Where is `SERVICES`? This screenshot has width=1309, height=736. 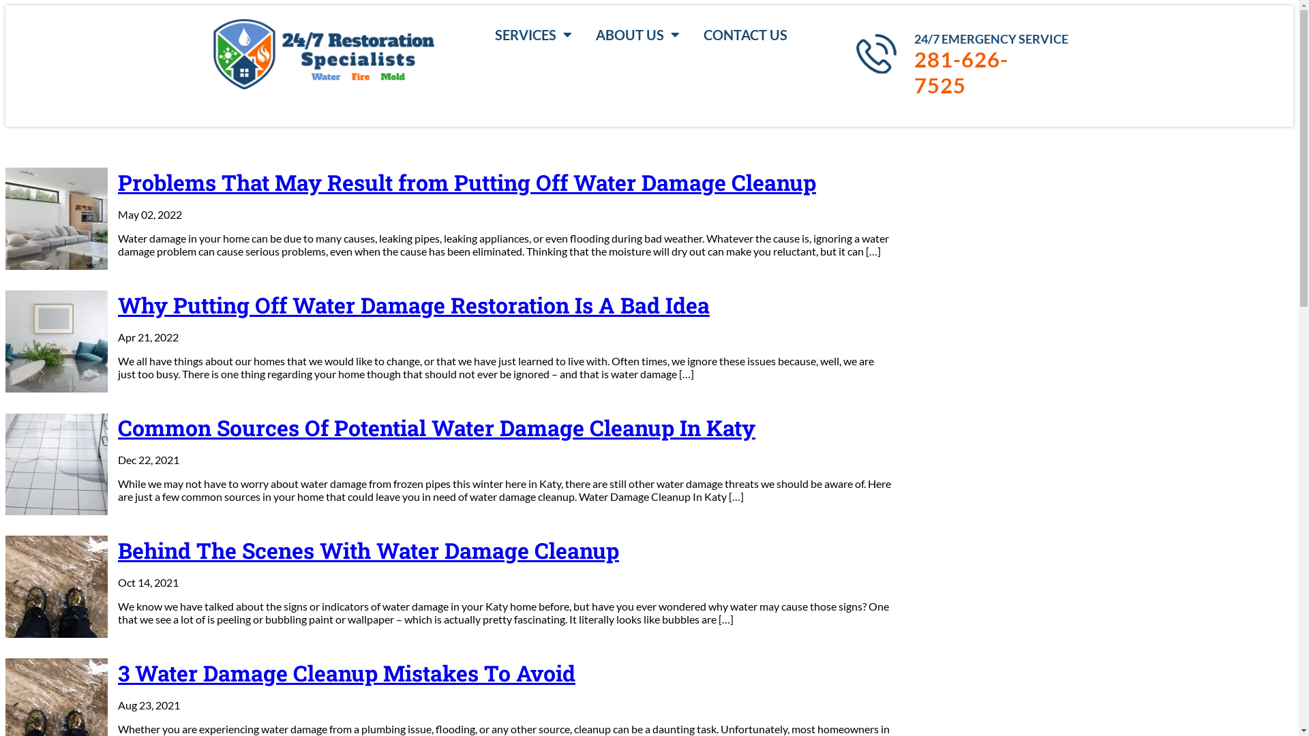 SERVICES is located at coordinates (533, 35).